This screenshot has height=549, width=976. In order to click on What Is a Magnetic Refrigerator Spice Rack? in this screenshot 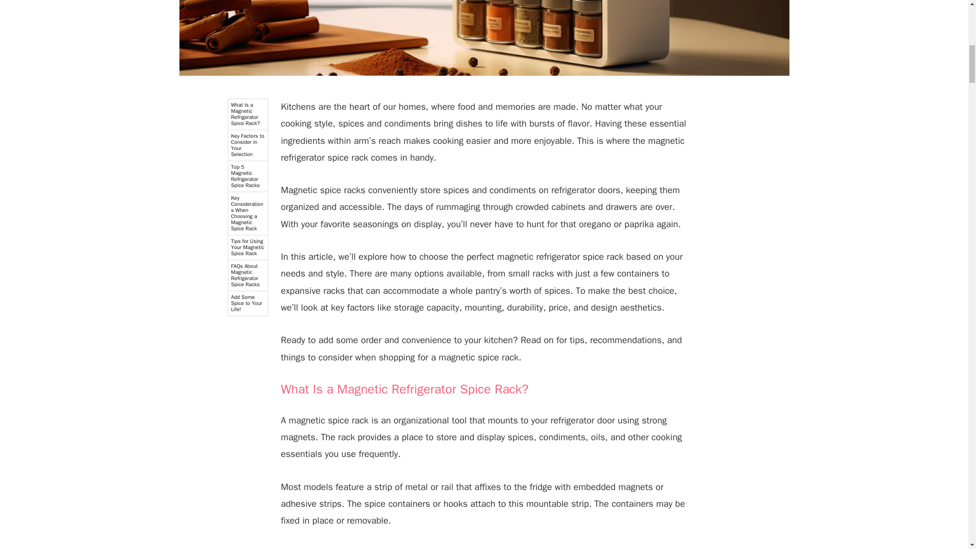, I will do `click(247, 114)`.